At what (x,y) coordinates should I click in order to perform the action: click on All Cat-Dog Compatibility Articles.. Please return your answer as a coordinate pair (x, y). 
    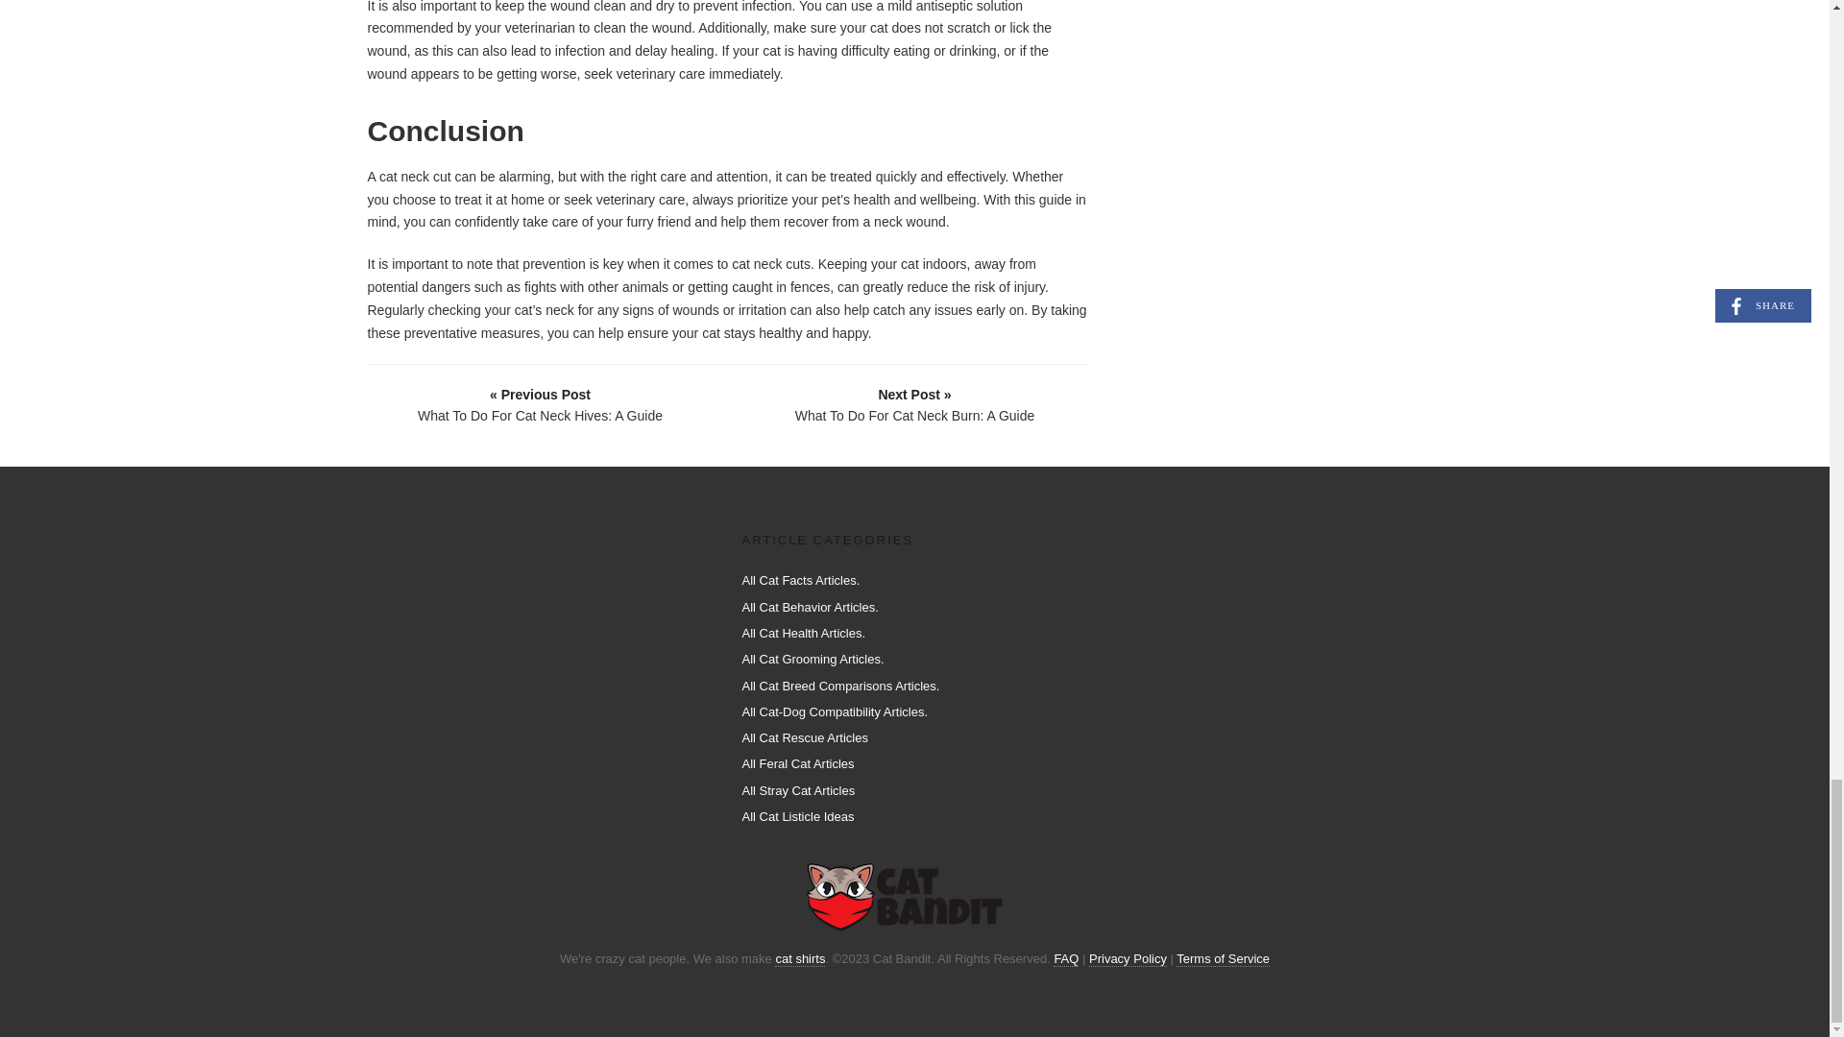
    Looking at the image, I should click on (834, 712).